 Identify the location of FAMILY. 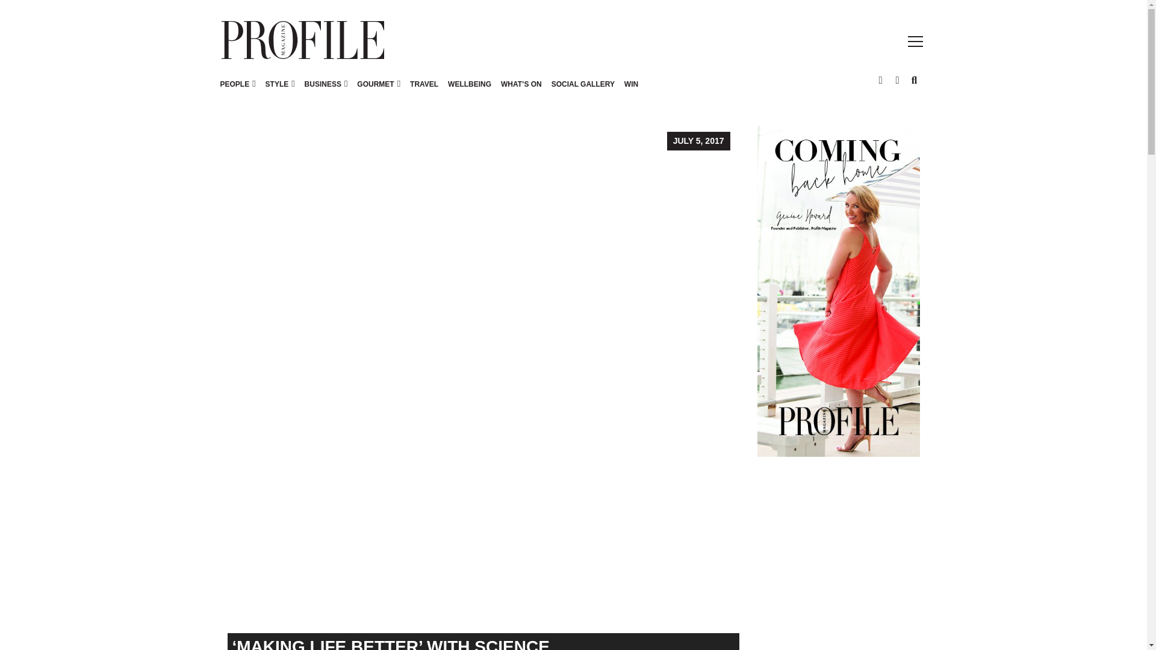
(269, 83).